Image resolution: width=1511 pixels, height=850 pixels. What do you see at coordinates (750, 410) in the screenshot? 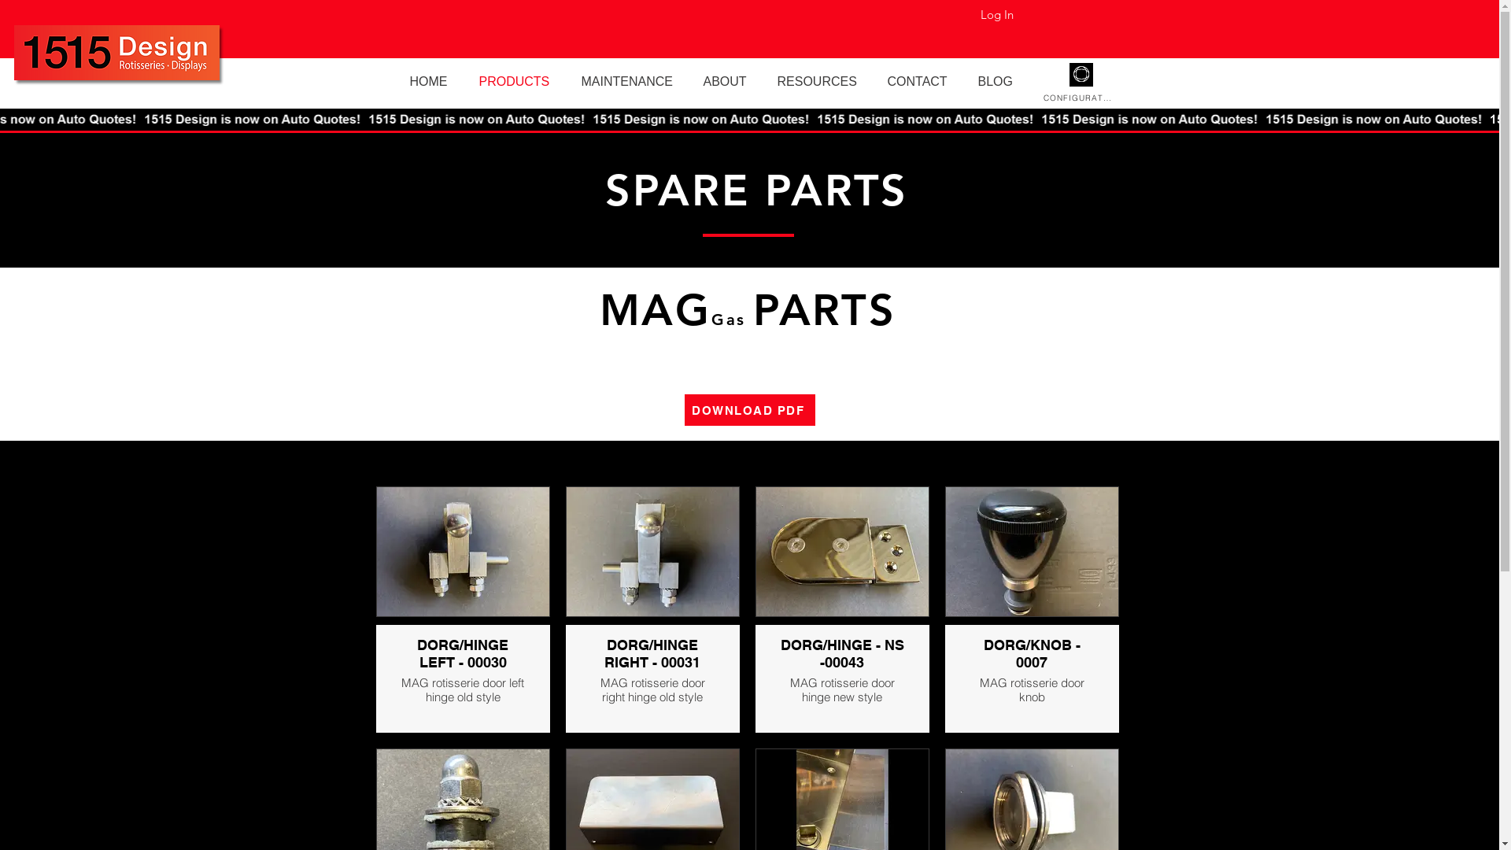
I see `DOWNLOAD PDF` at bounding box center [750, 410].